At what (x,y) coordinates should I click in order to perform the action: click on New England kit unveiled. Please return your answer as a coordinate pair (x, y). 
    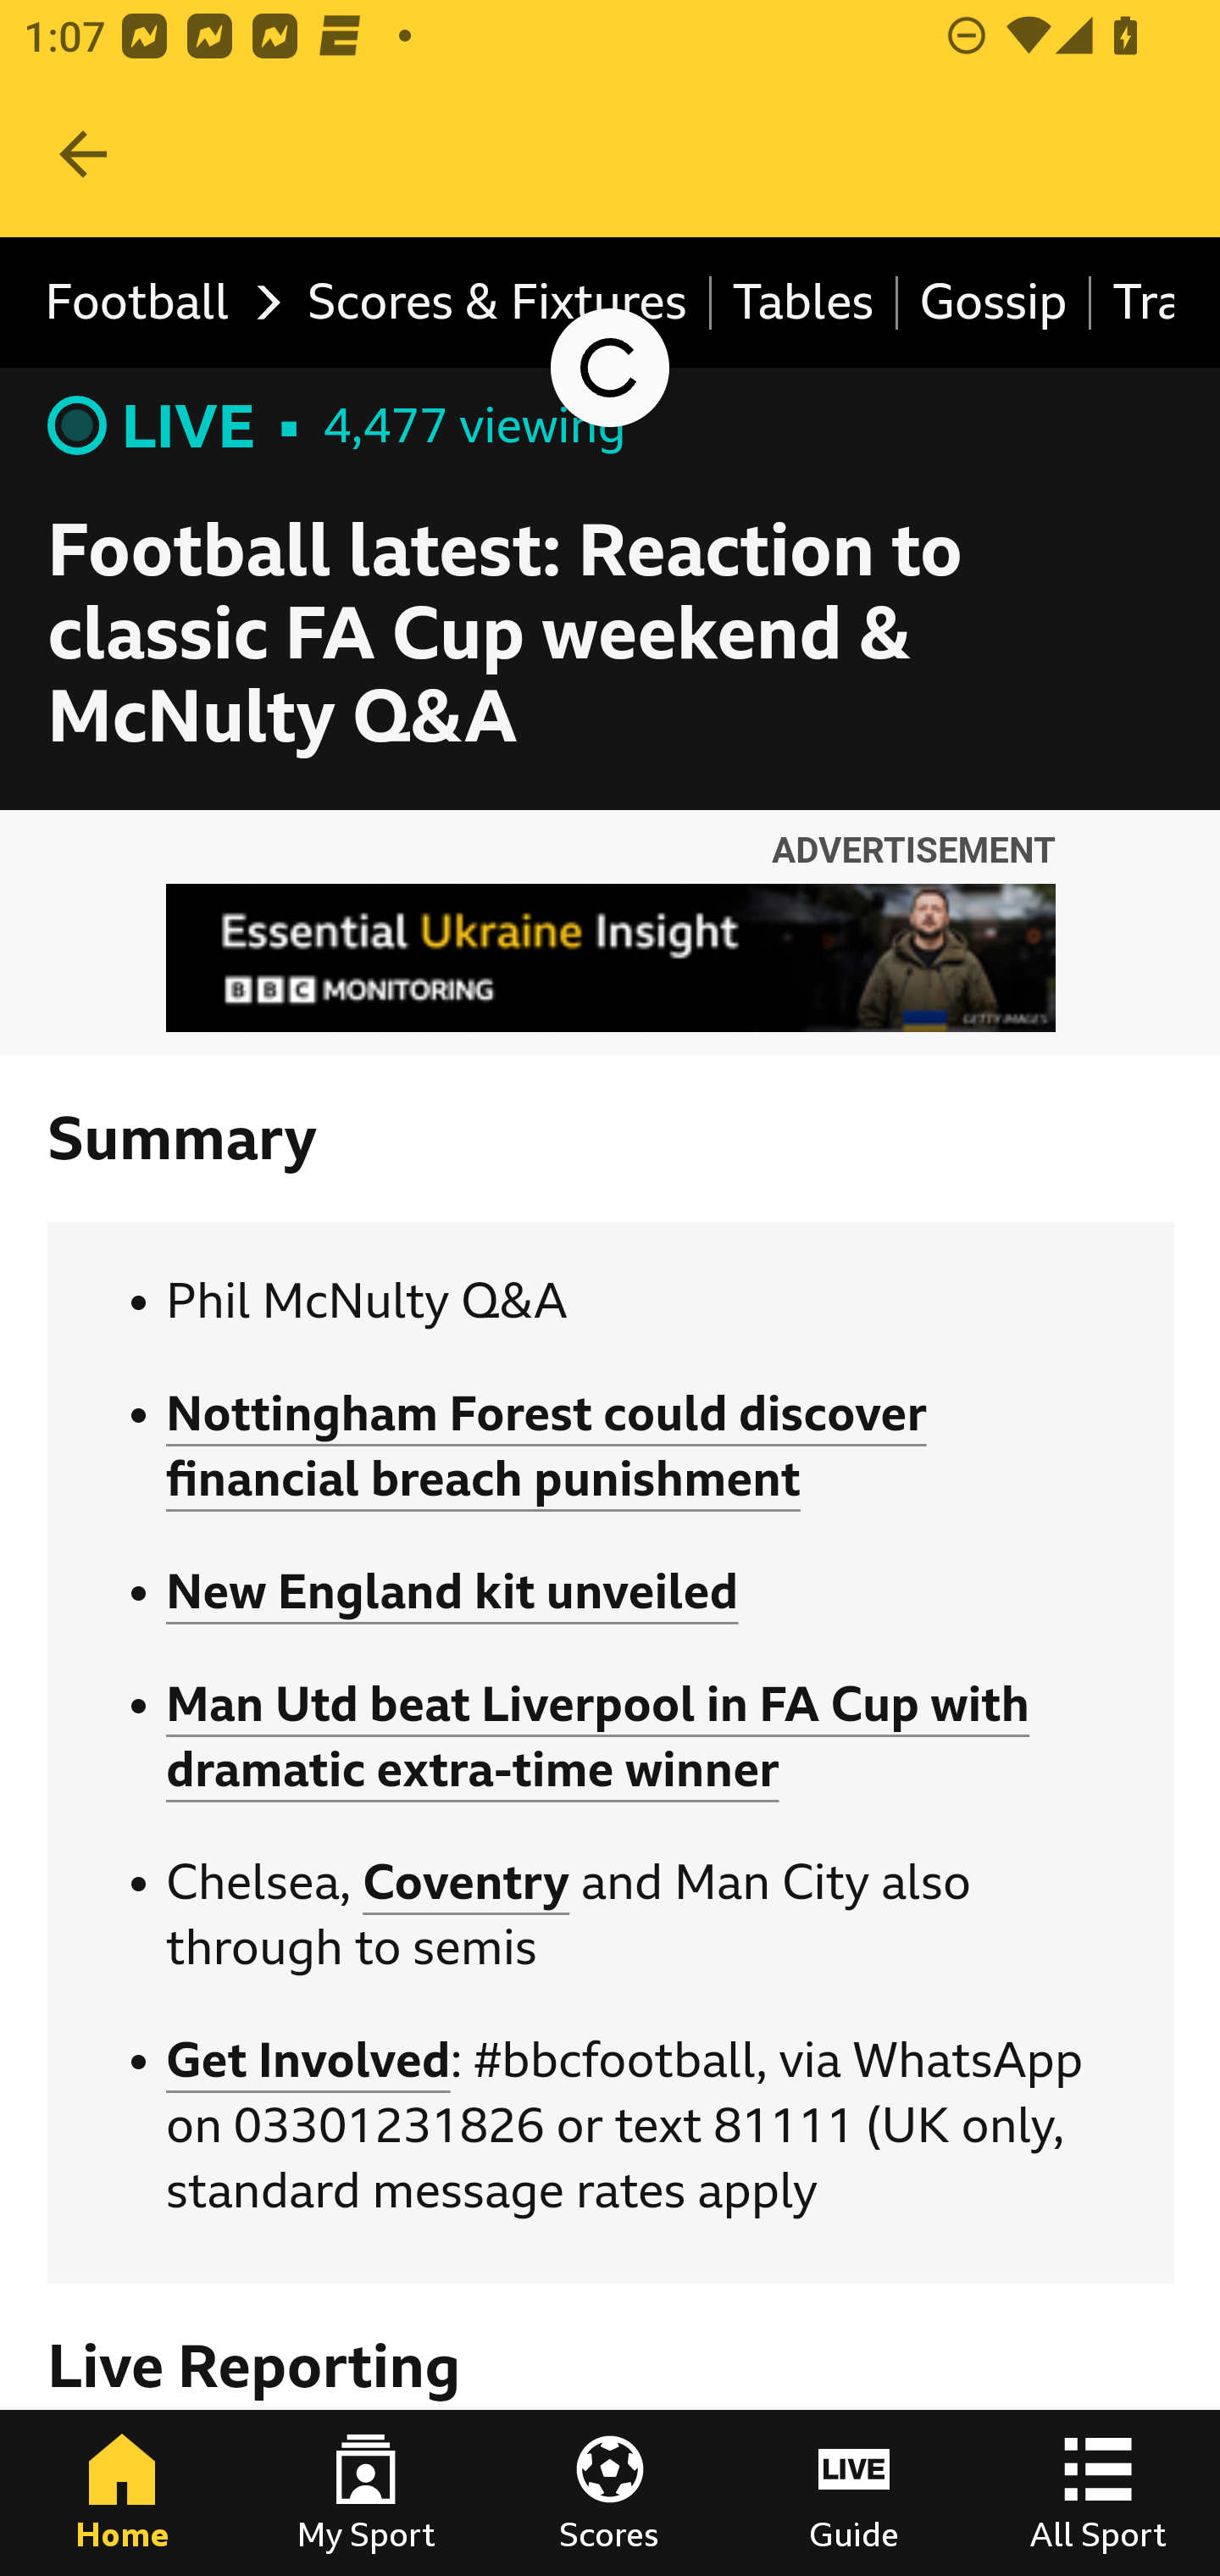
    Looking at the image, I should click on (453, 1593).